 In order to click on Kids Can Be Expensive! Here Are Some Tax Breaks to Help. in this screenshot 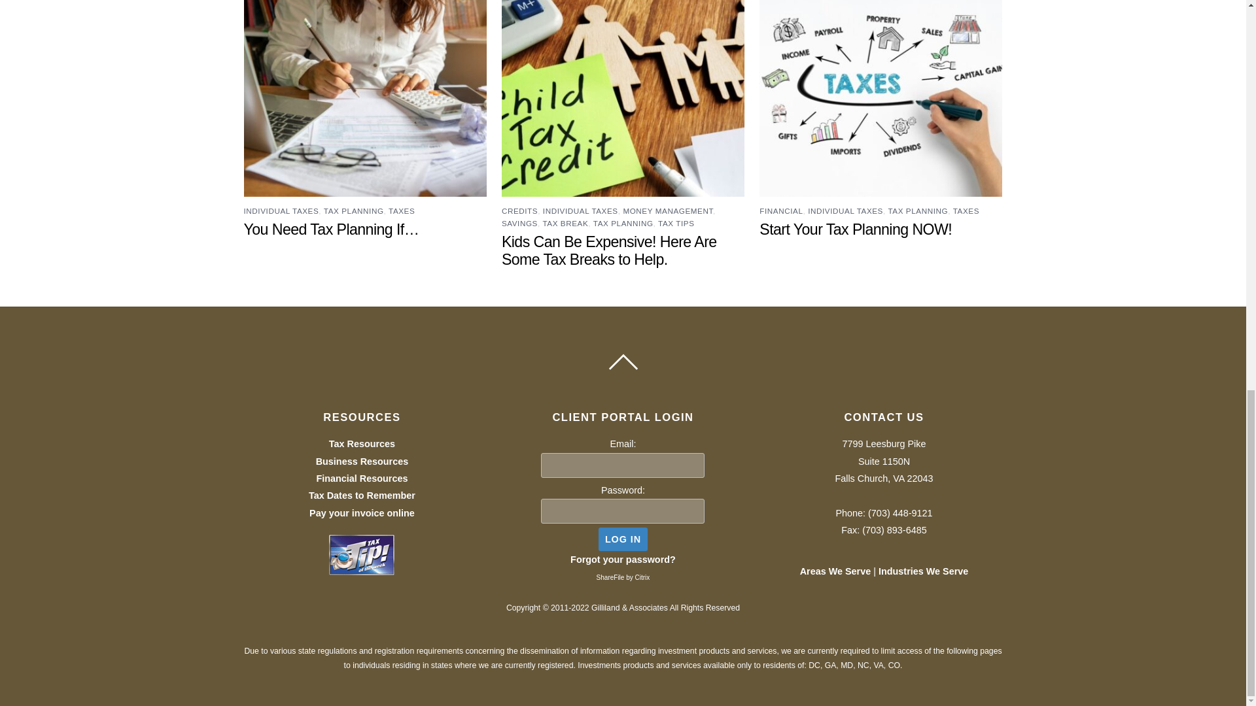, I will do `click(609, 251)`.